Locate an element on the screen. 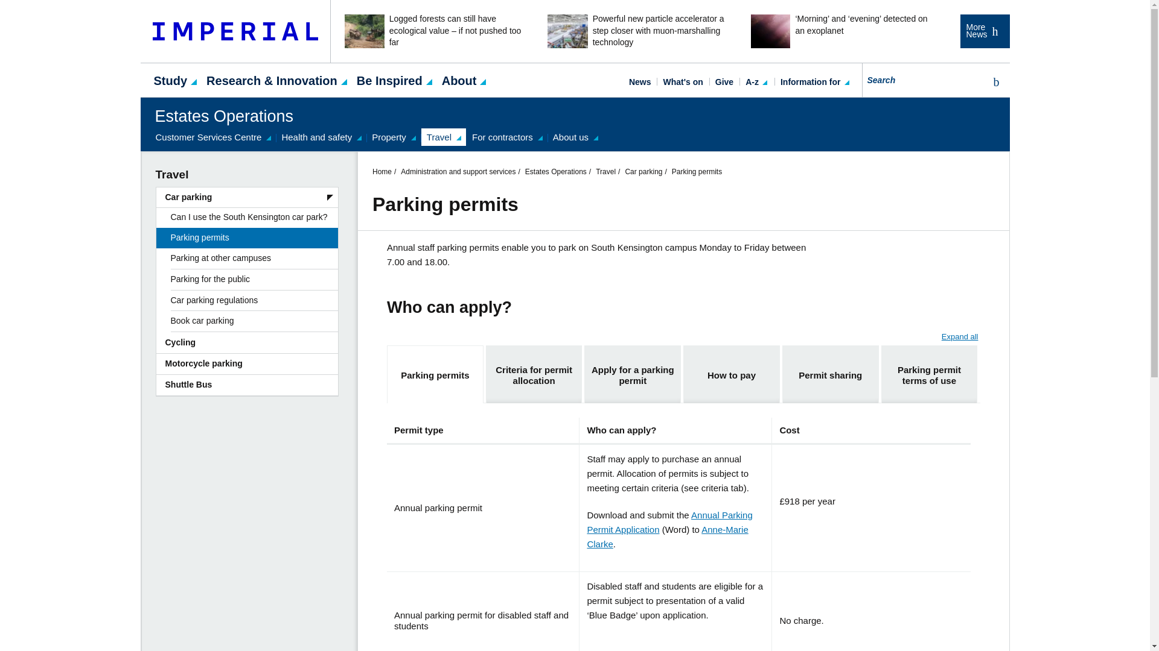 This screenshot has width=1159, height=651. Imperial College London is located at coordinates (235, 31).